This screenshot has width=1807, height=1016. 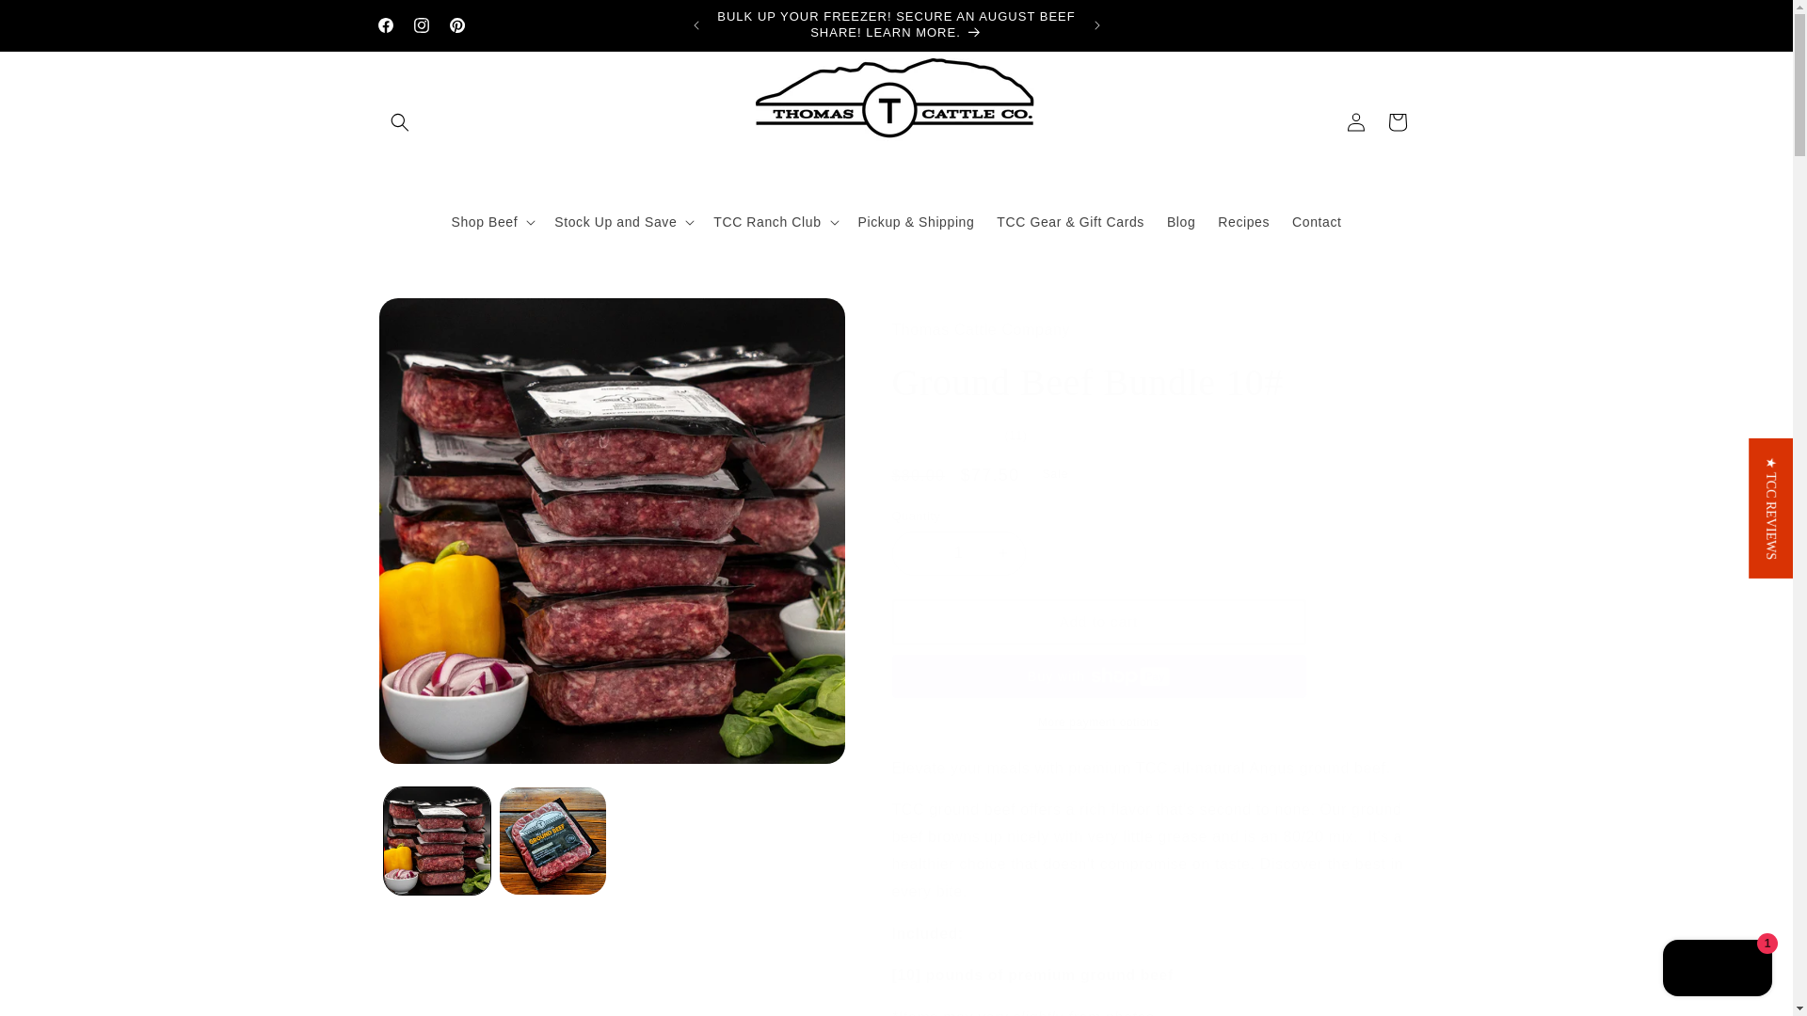 What do you see at coordinates (456, 24) in the screenshot?
I see `Pinterest` at bounding box center [456, 24].